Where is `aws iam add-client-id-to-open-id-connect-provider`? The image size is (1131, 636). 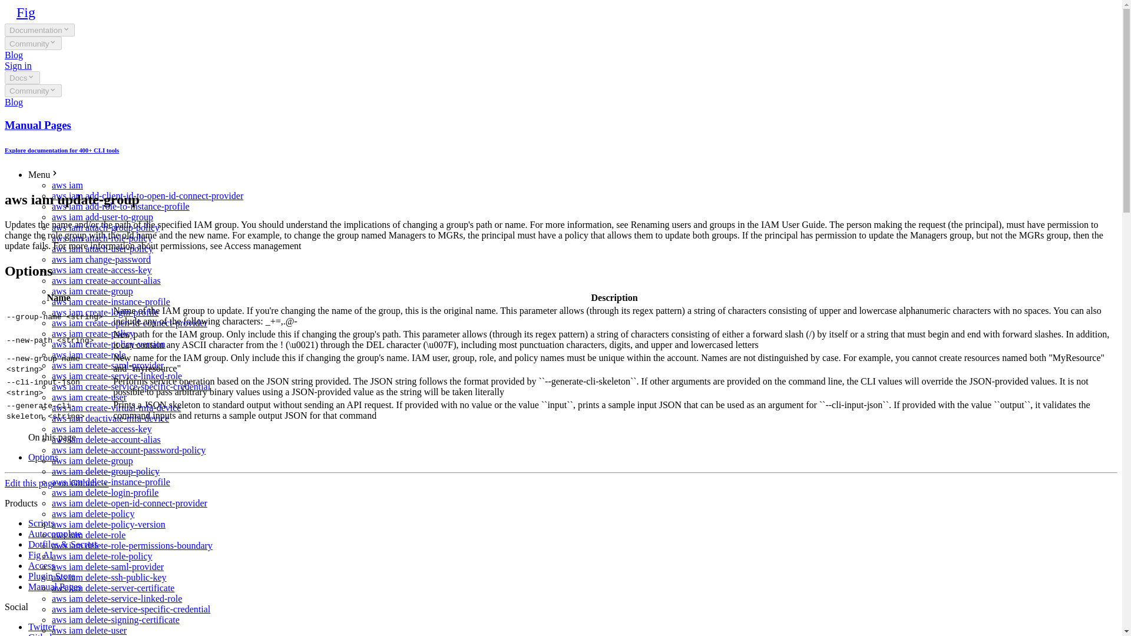 aws iam add-client-id-to-open-id-connect-provider is located at coordinates (147, 196).